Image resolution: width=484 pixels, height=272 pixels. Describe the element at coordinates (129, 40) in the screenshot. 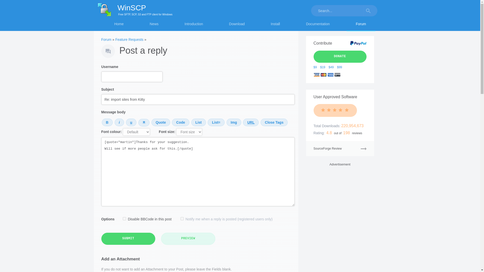

I see `Feature Requests` at that location.